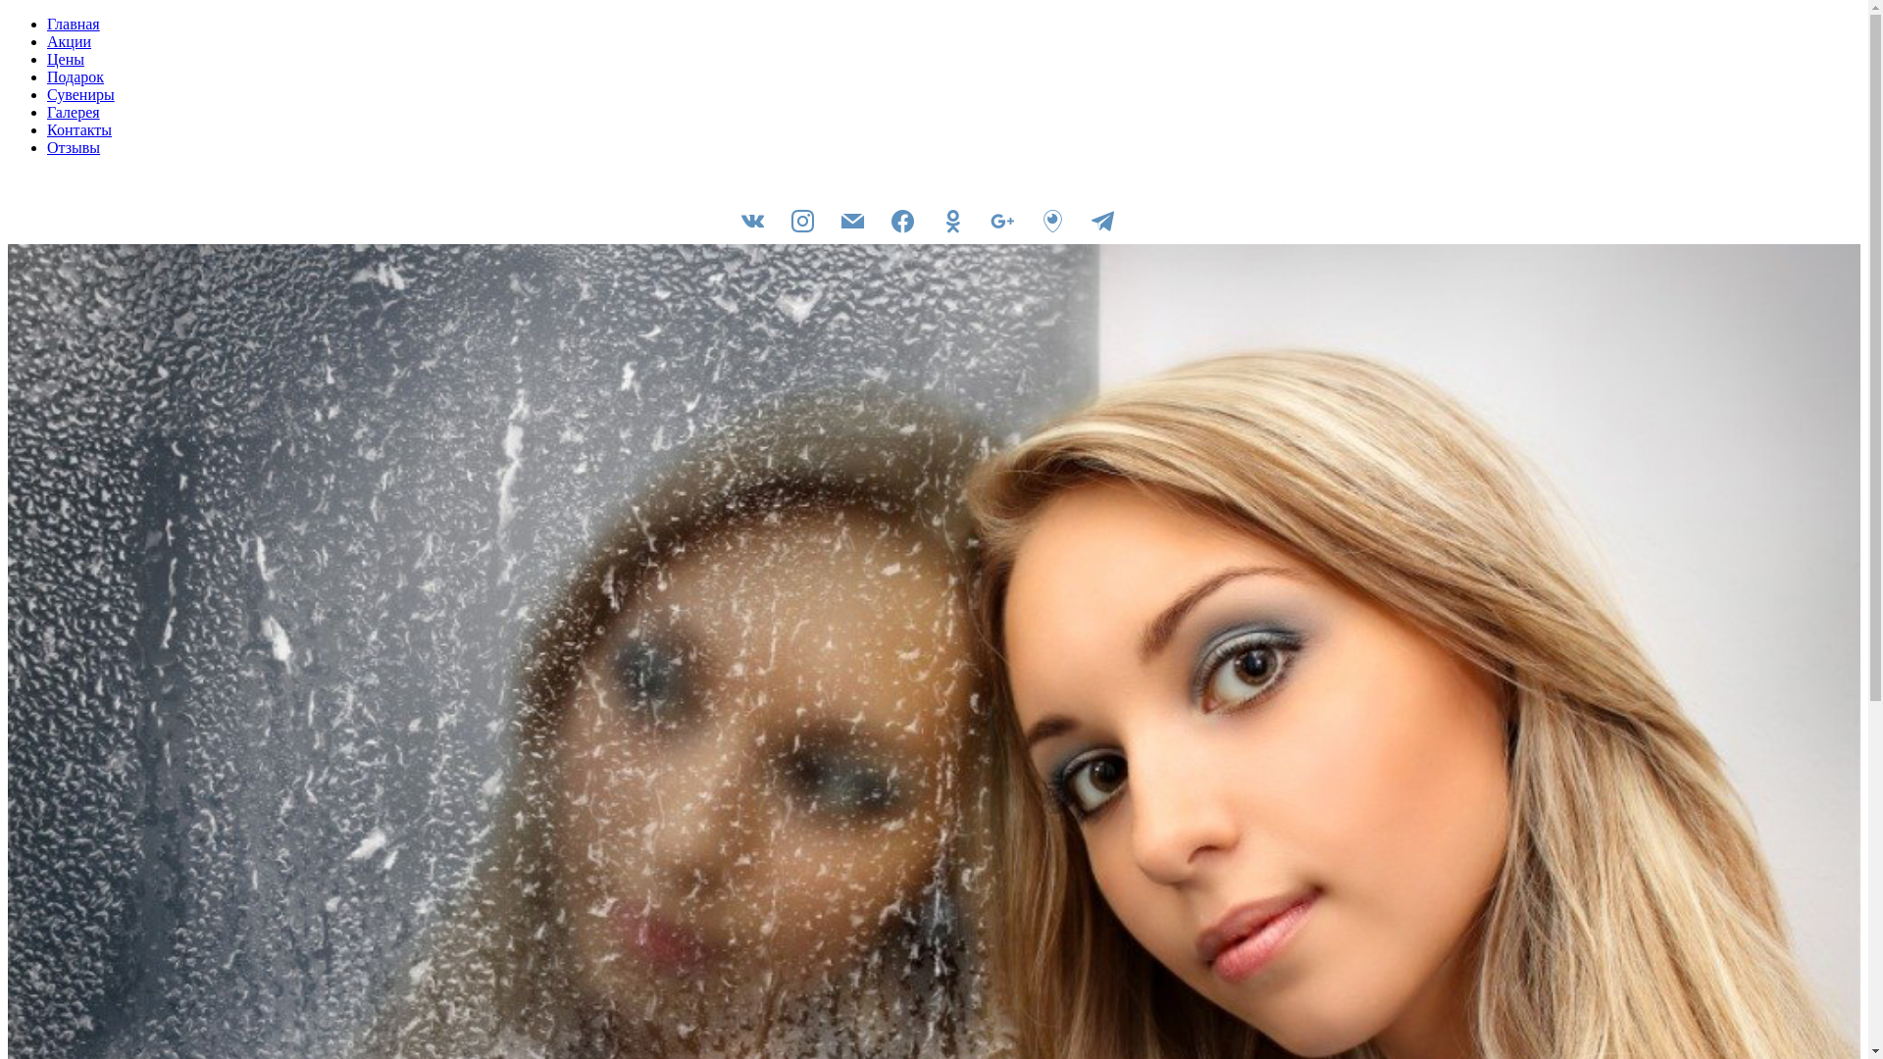 The height and width of the screenshot is (1059, 1883). Describe the element at coordinates (1053, 220) in the screenshot. I see `periscope` at that location.